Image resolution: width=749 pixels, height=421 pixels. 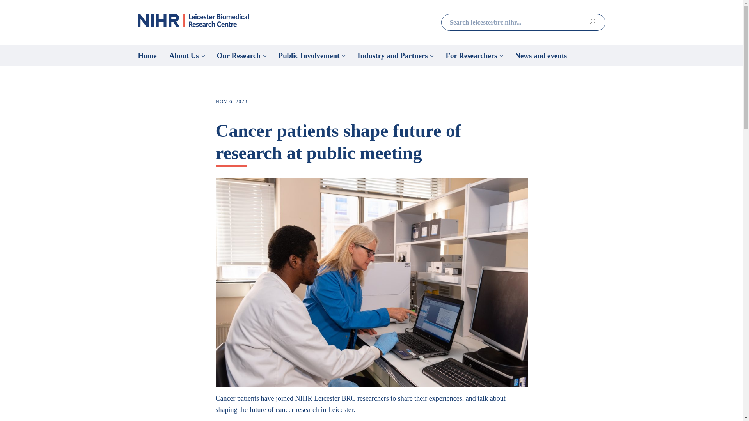 What do you see at coordinates (241, 55) in the screenshot?
I see `Our Research` at bounding box center [241, 55].